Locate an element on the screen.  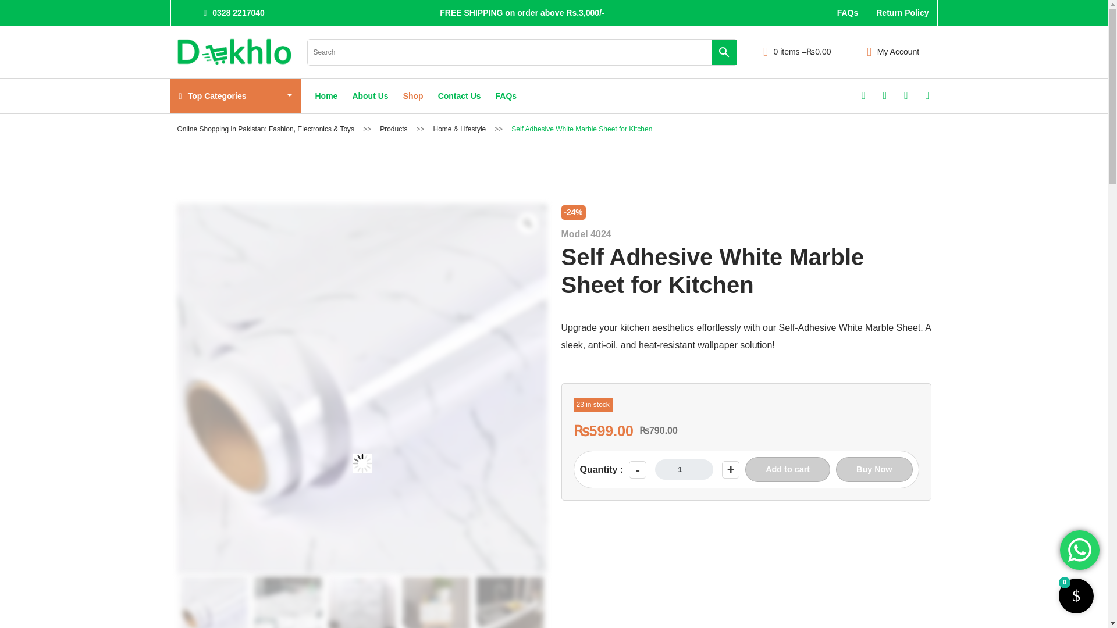
Products is located at coordinates (393, 129).